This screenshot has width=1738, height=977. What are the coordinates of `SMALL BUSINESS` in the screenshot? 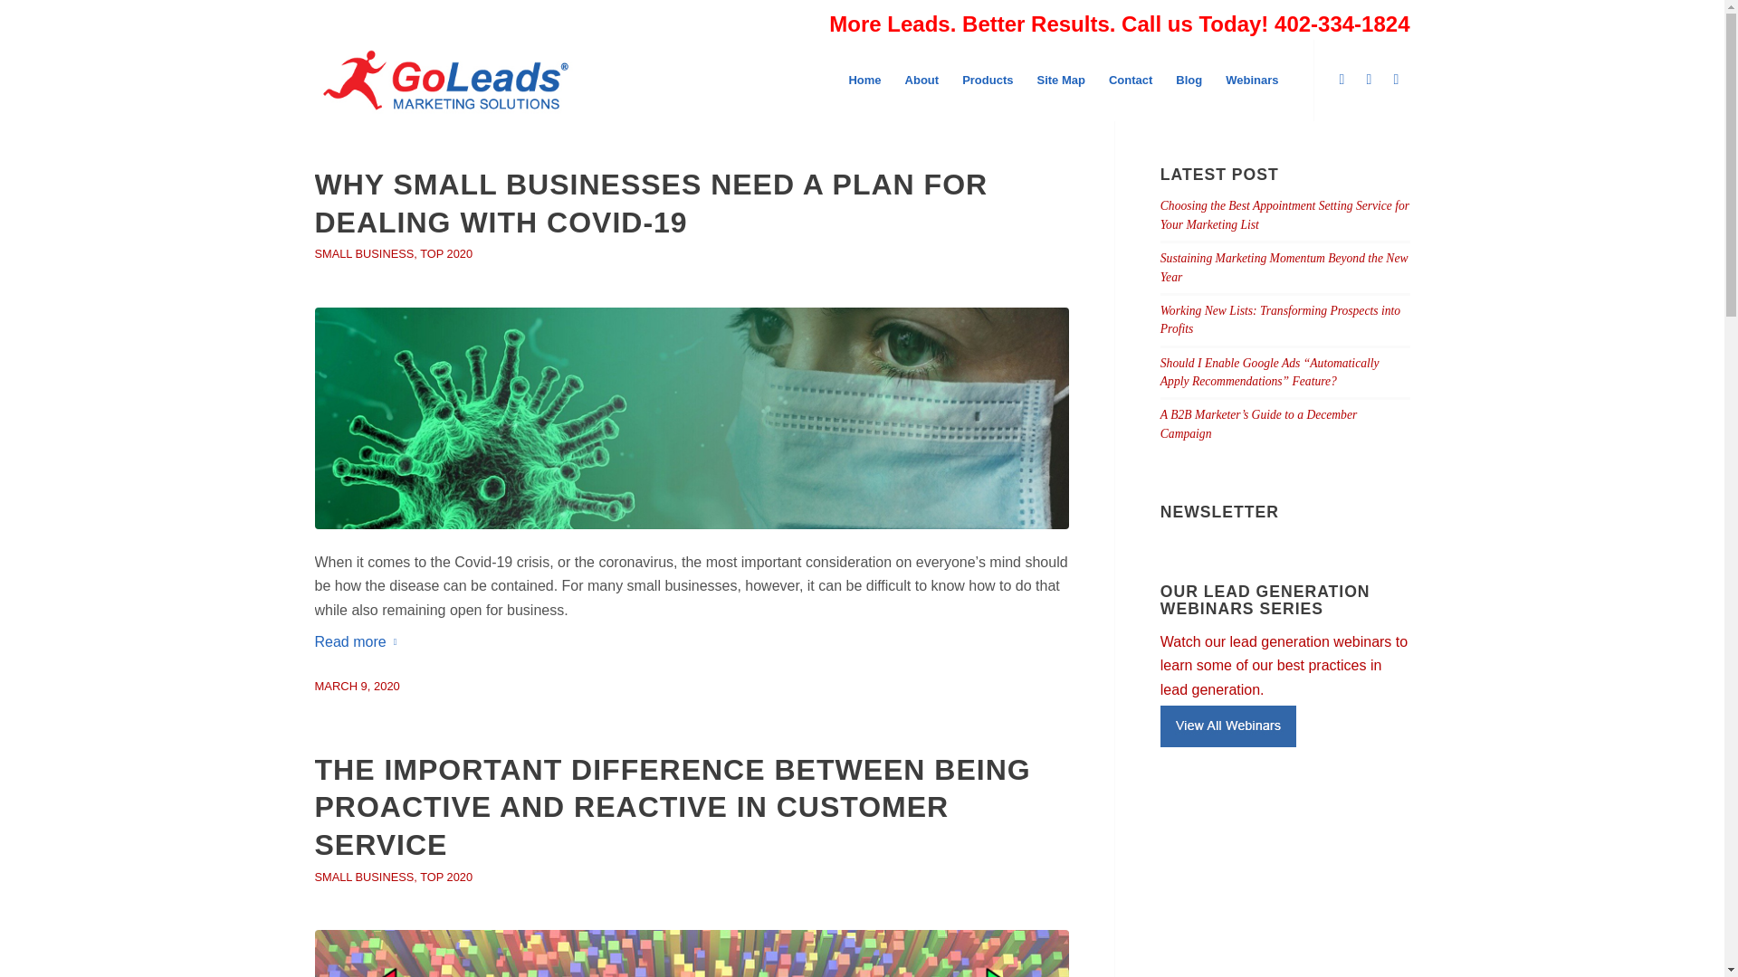 It's located at (364, 877).